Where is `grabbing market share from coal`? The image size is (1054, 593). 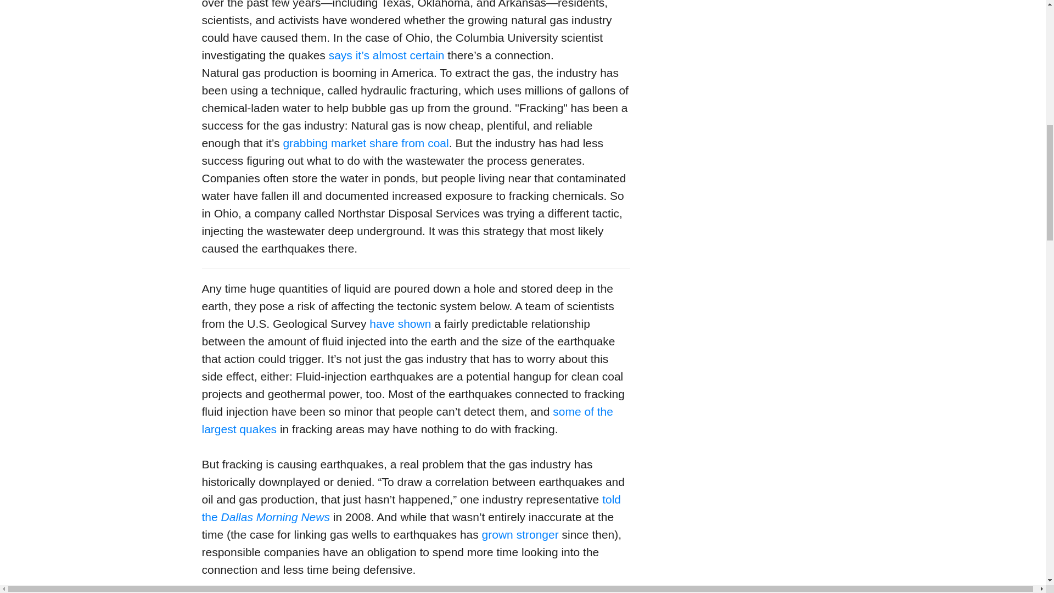 grabbing market share from coal is located at coordinates (366, 143).